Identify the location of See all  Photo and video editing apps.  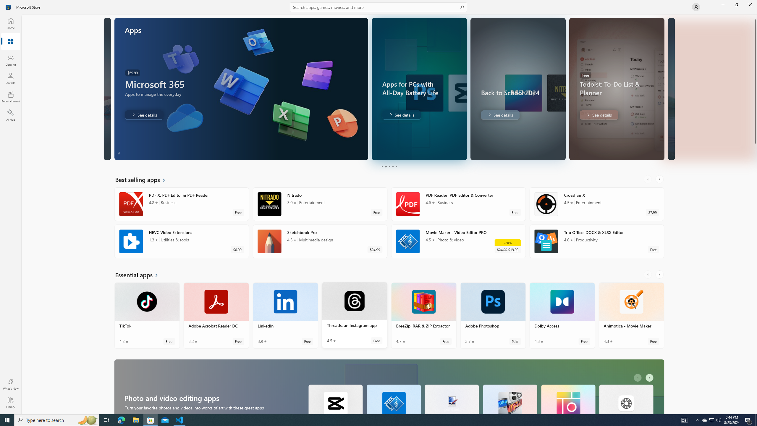
(143, 66).